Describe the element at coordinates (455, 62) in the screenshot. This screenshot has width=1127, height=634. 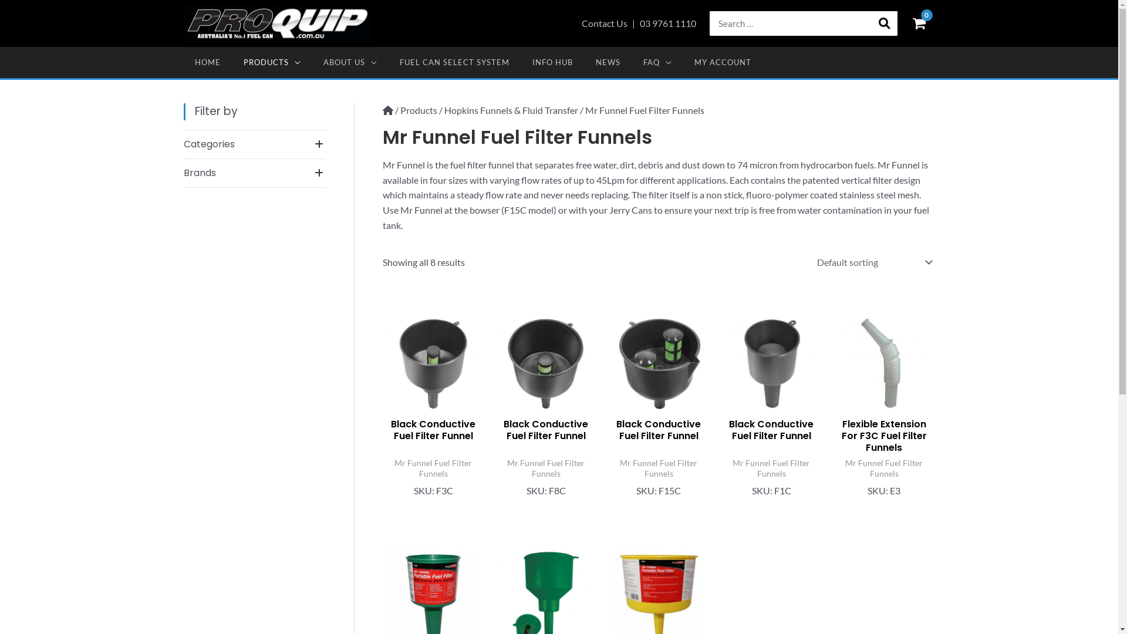
I see `FUEL CAN SELECT SYSTEM` at that location.